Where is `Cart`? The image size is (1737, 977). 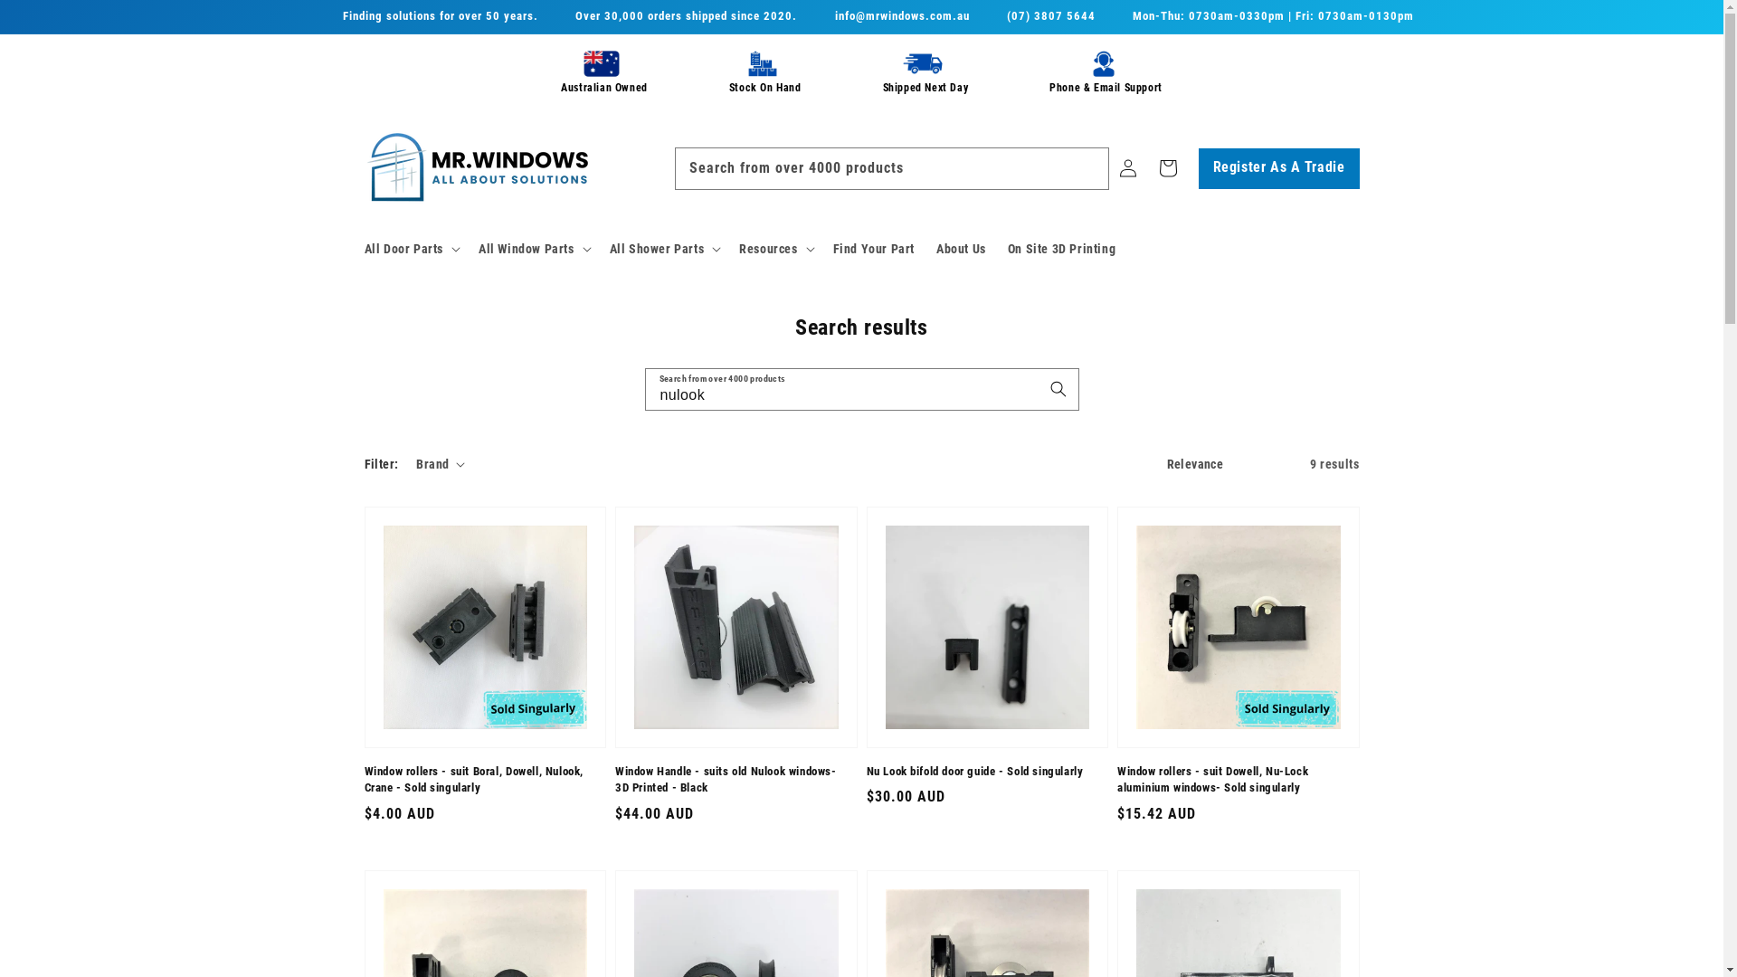
Cart is located at coordinates (1167, 168).